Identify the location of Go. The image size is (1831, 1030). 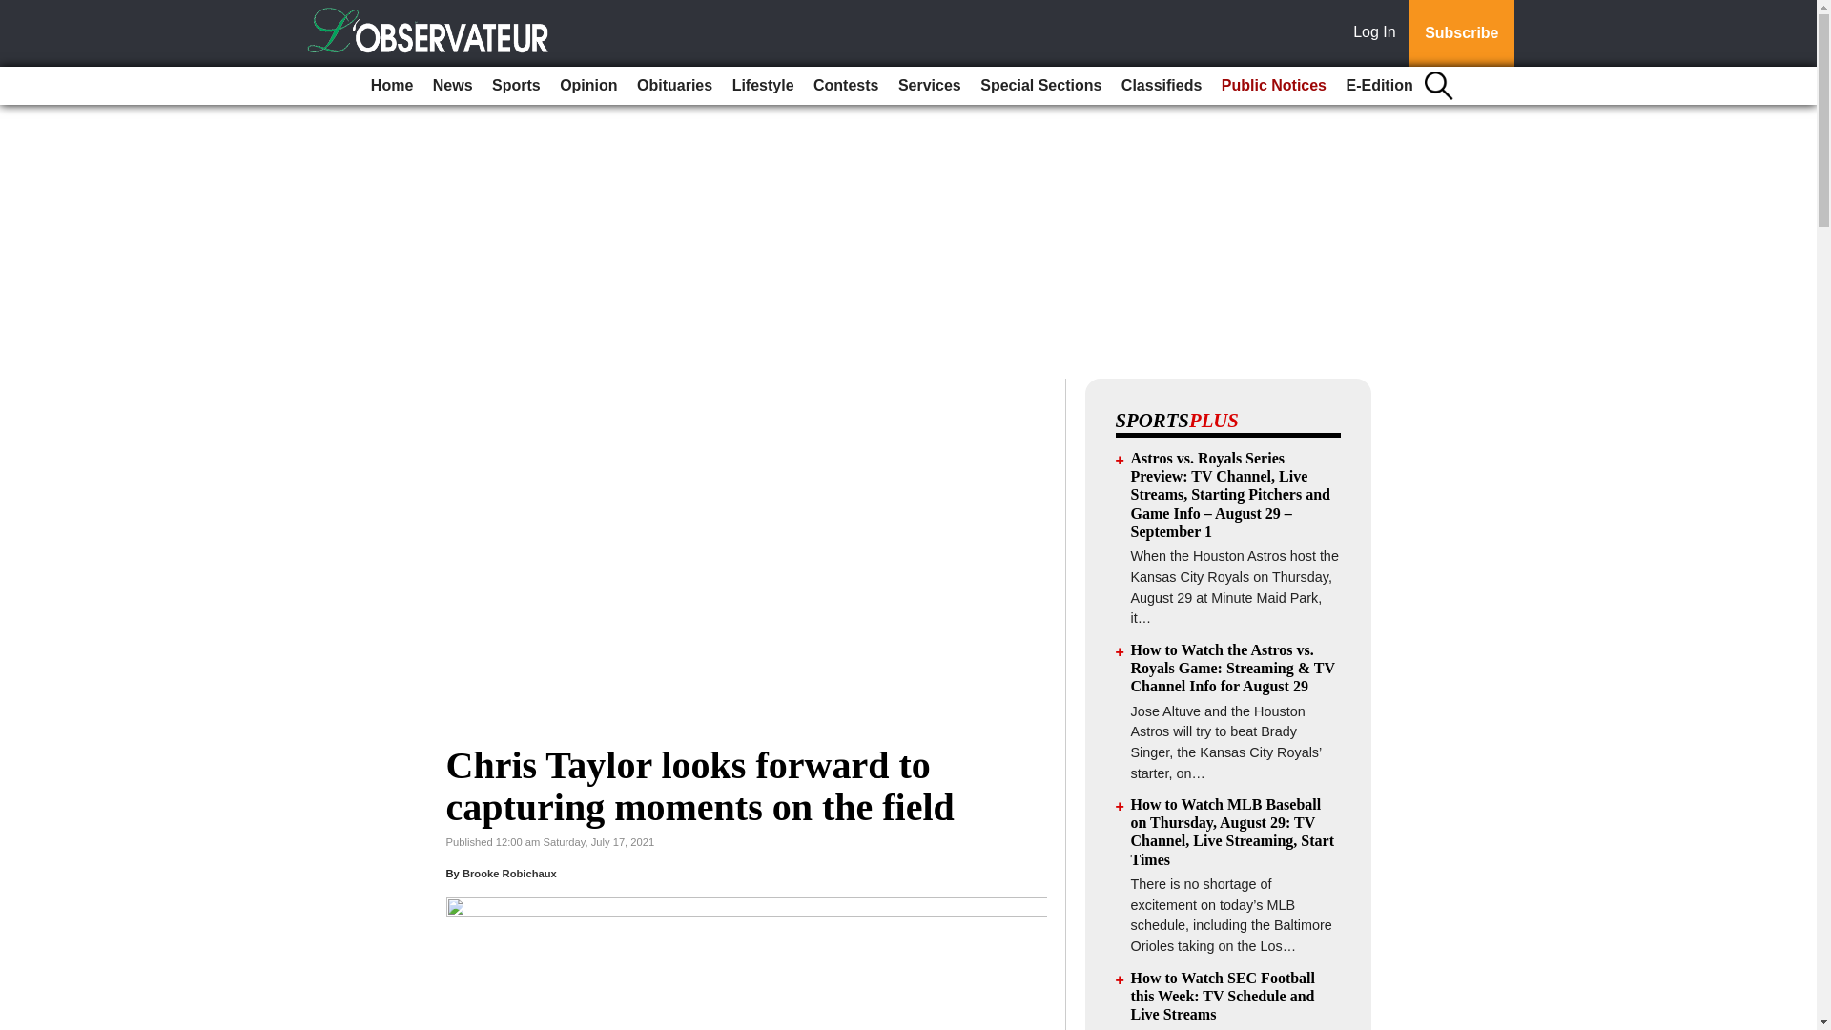
(17, 11).